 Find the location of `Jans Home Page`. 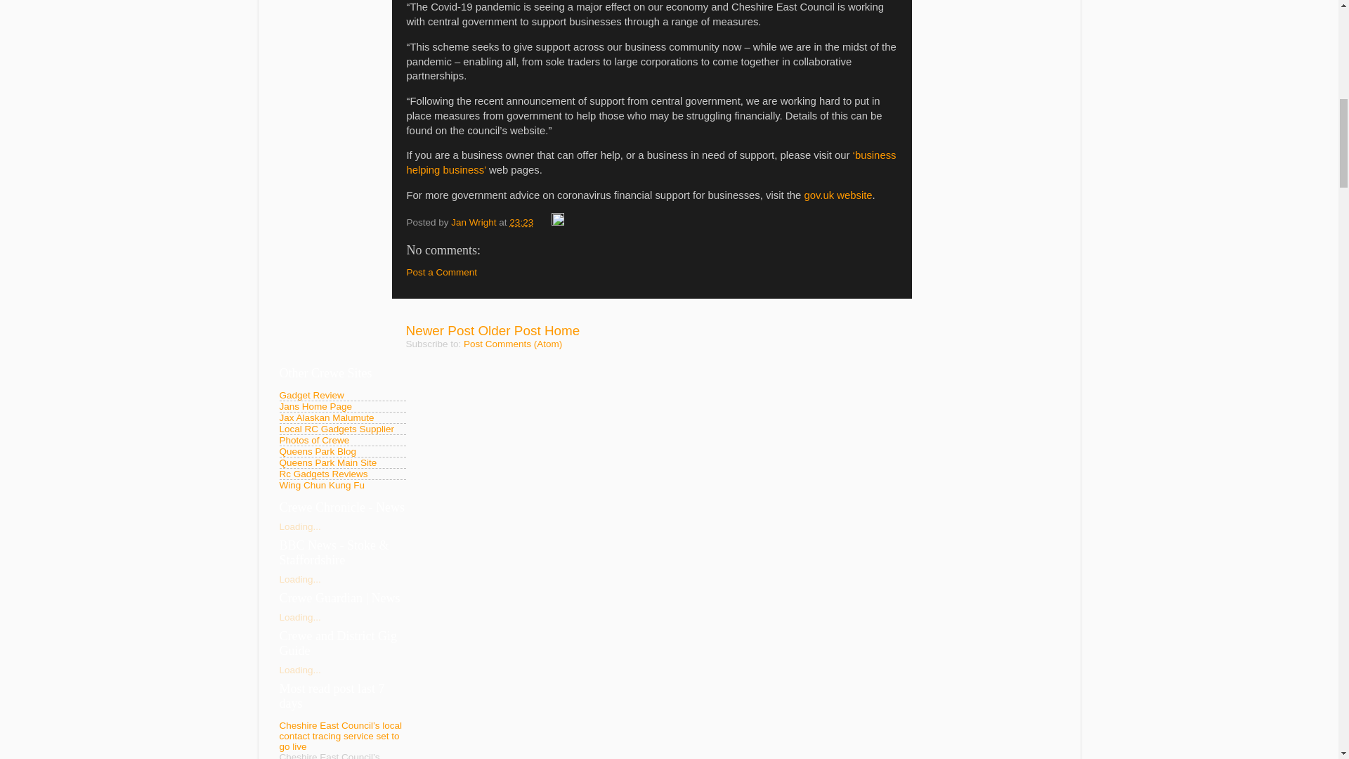

Jans Home Page is located at coordinates (315, 406).